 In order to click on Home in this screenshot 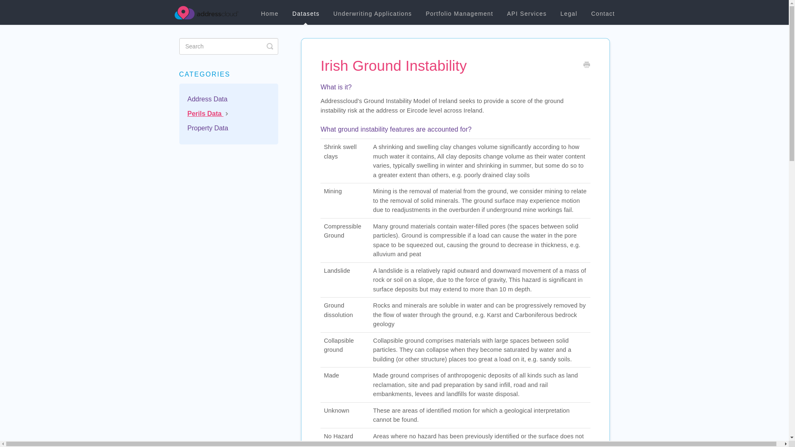, I will do `click(269, 14)`.